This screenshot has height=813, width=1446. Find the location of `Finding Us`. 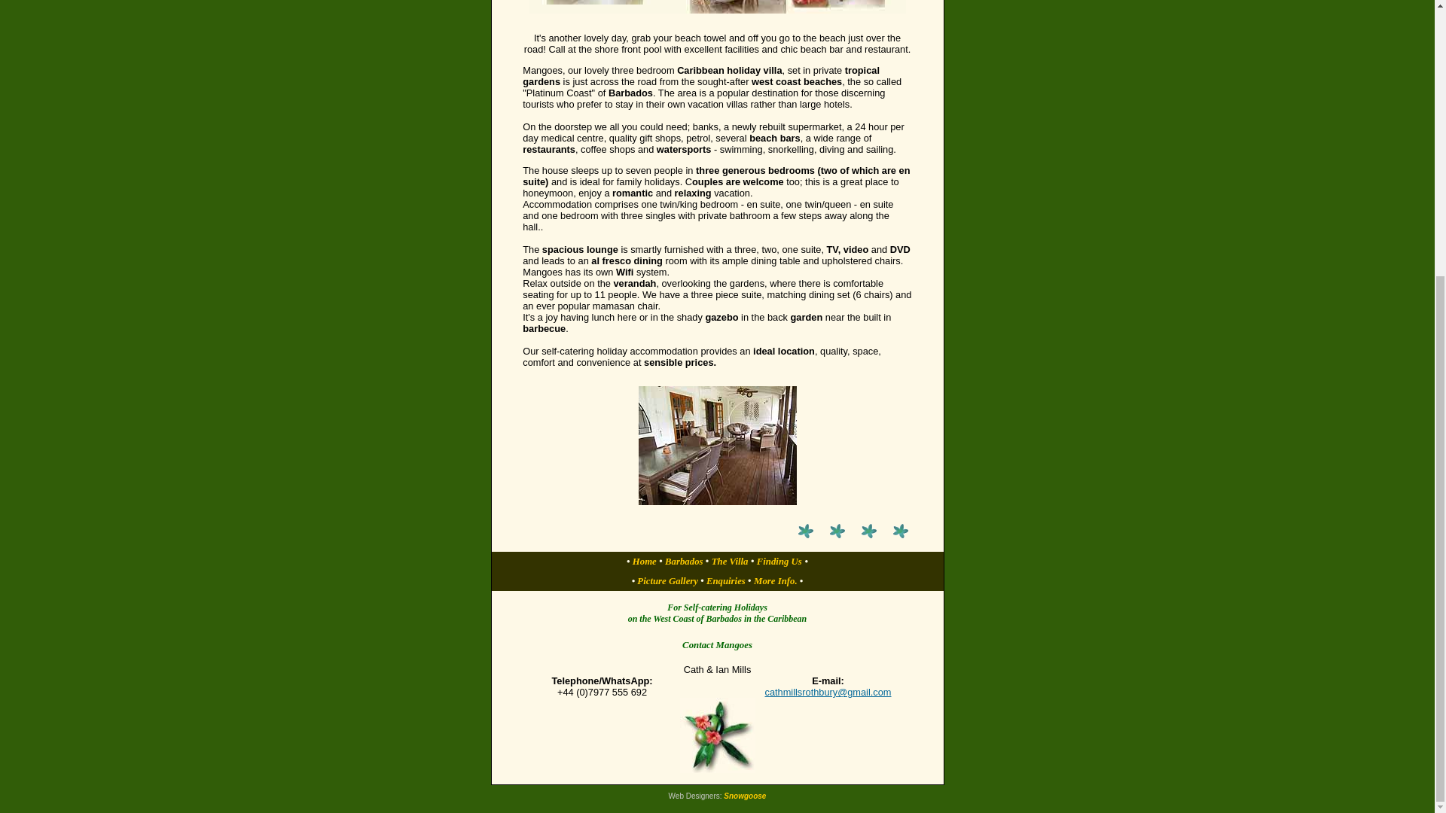

Finding Us is located at coordinates (779, 561).